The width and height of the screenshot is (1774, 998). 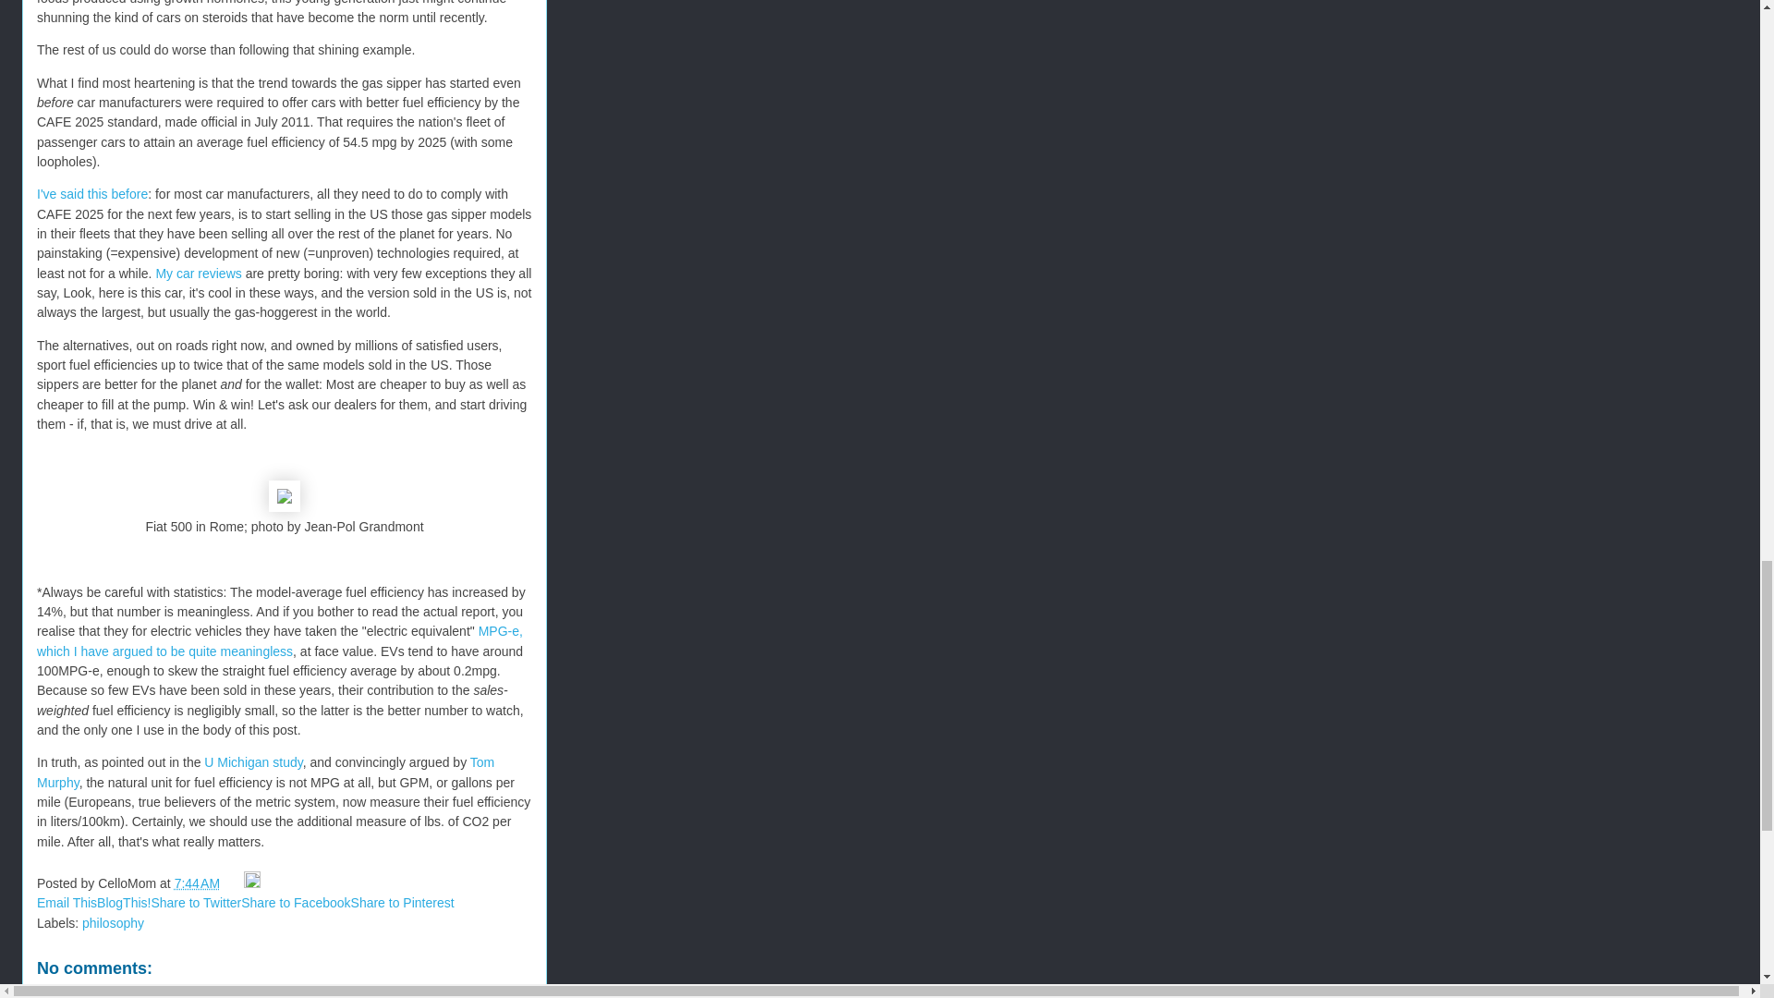 I want to click on Share to Pinterest, so click(x=403, y=902).